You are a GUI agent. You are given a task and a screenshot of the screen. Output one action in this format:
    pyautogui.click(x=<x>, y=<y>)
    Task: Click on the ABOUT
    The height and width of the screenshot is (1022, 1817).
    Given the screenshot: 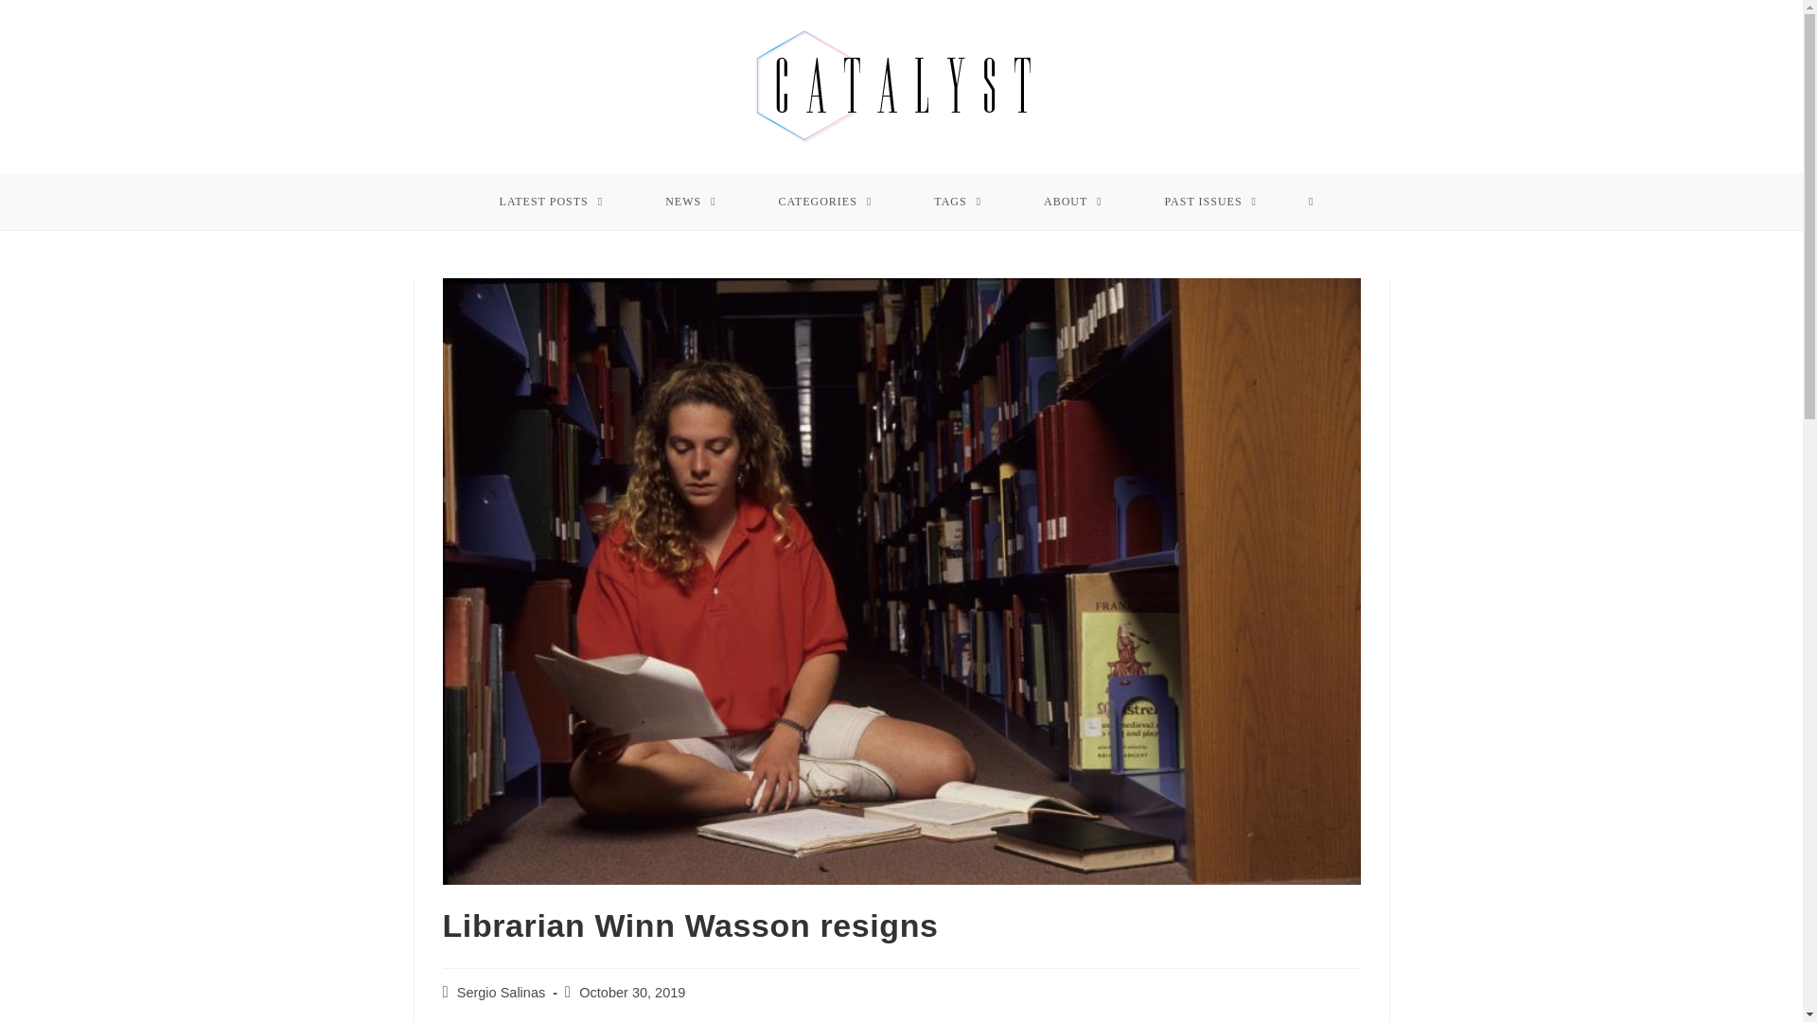 What is the action you would take?
    pyautogui.click(x=1073, y=201)
    